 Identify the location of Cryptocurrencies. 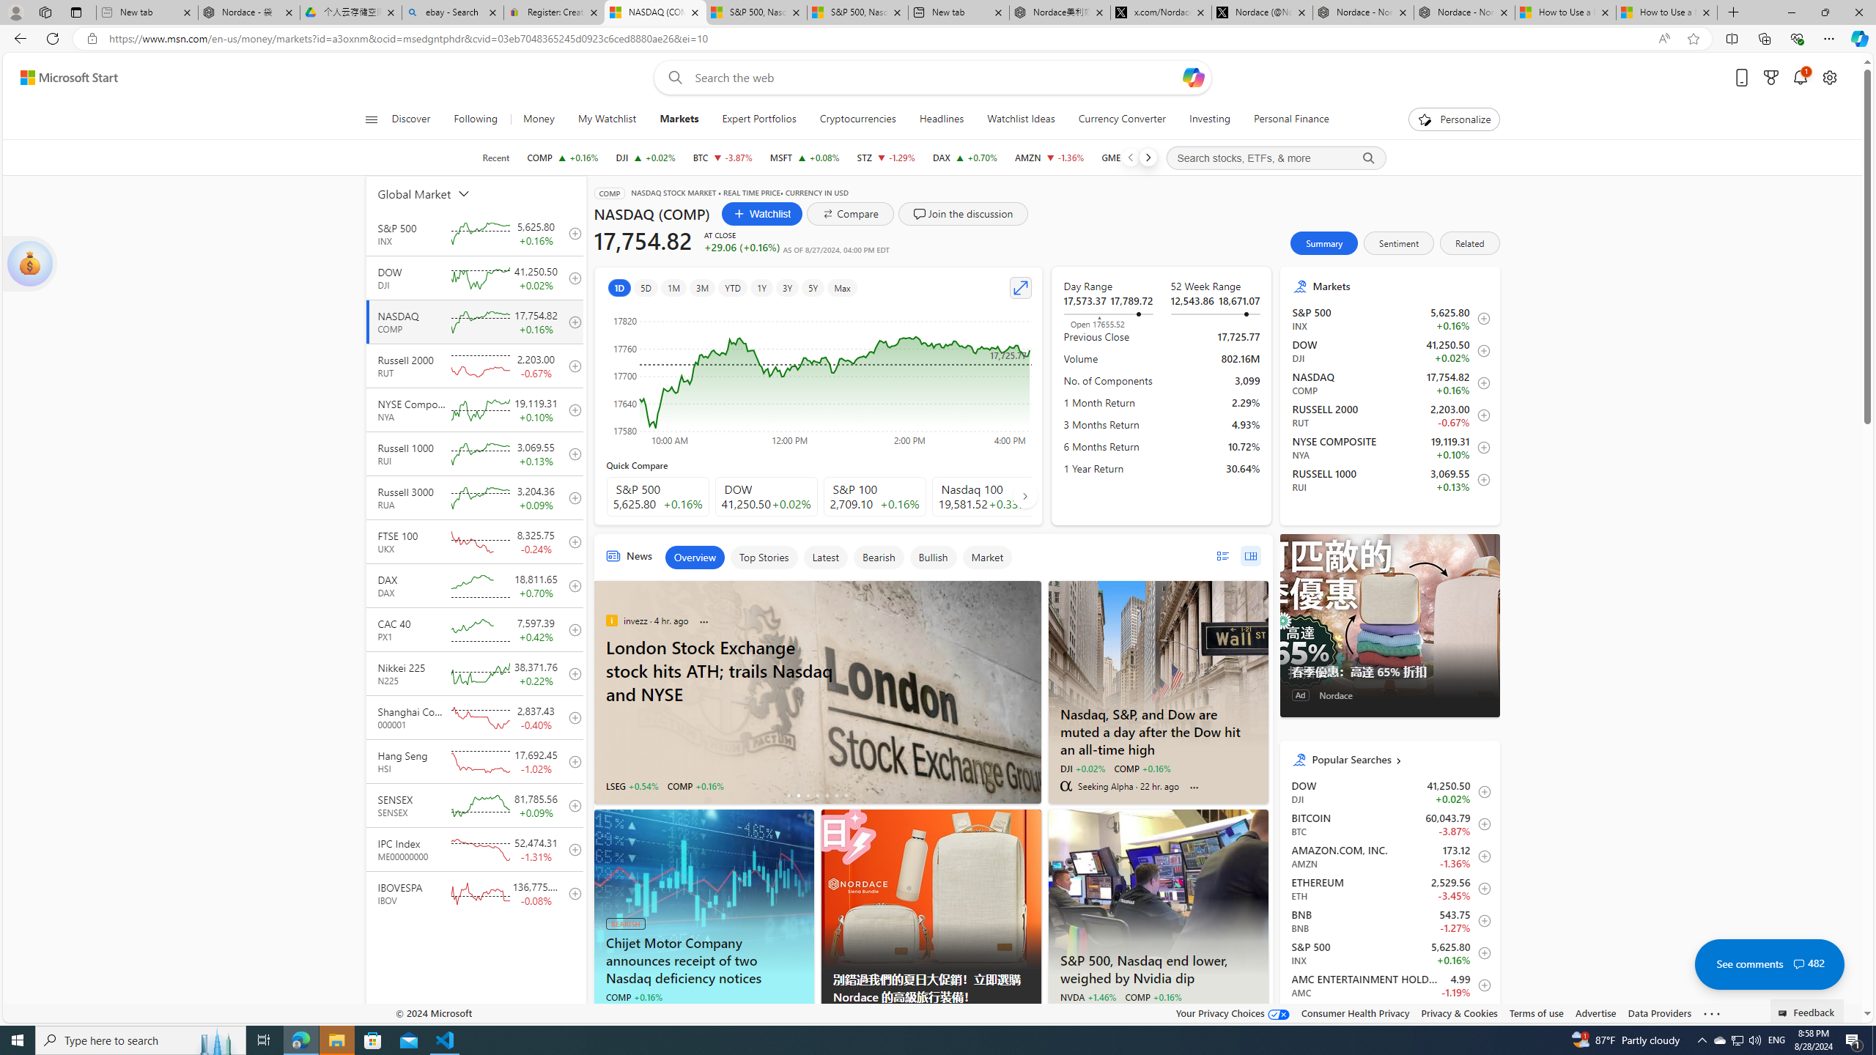
(857, 119).